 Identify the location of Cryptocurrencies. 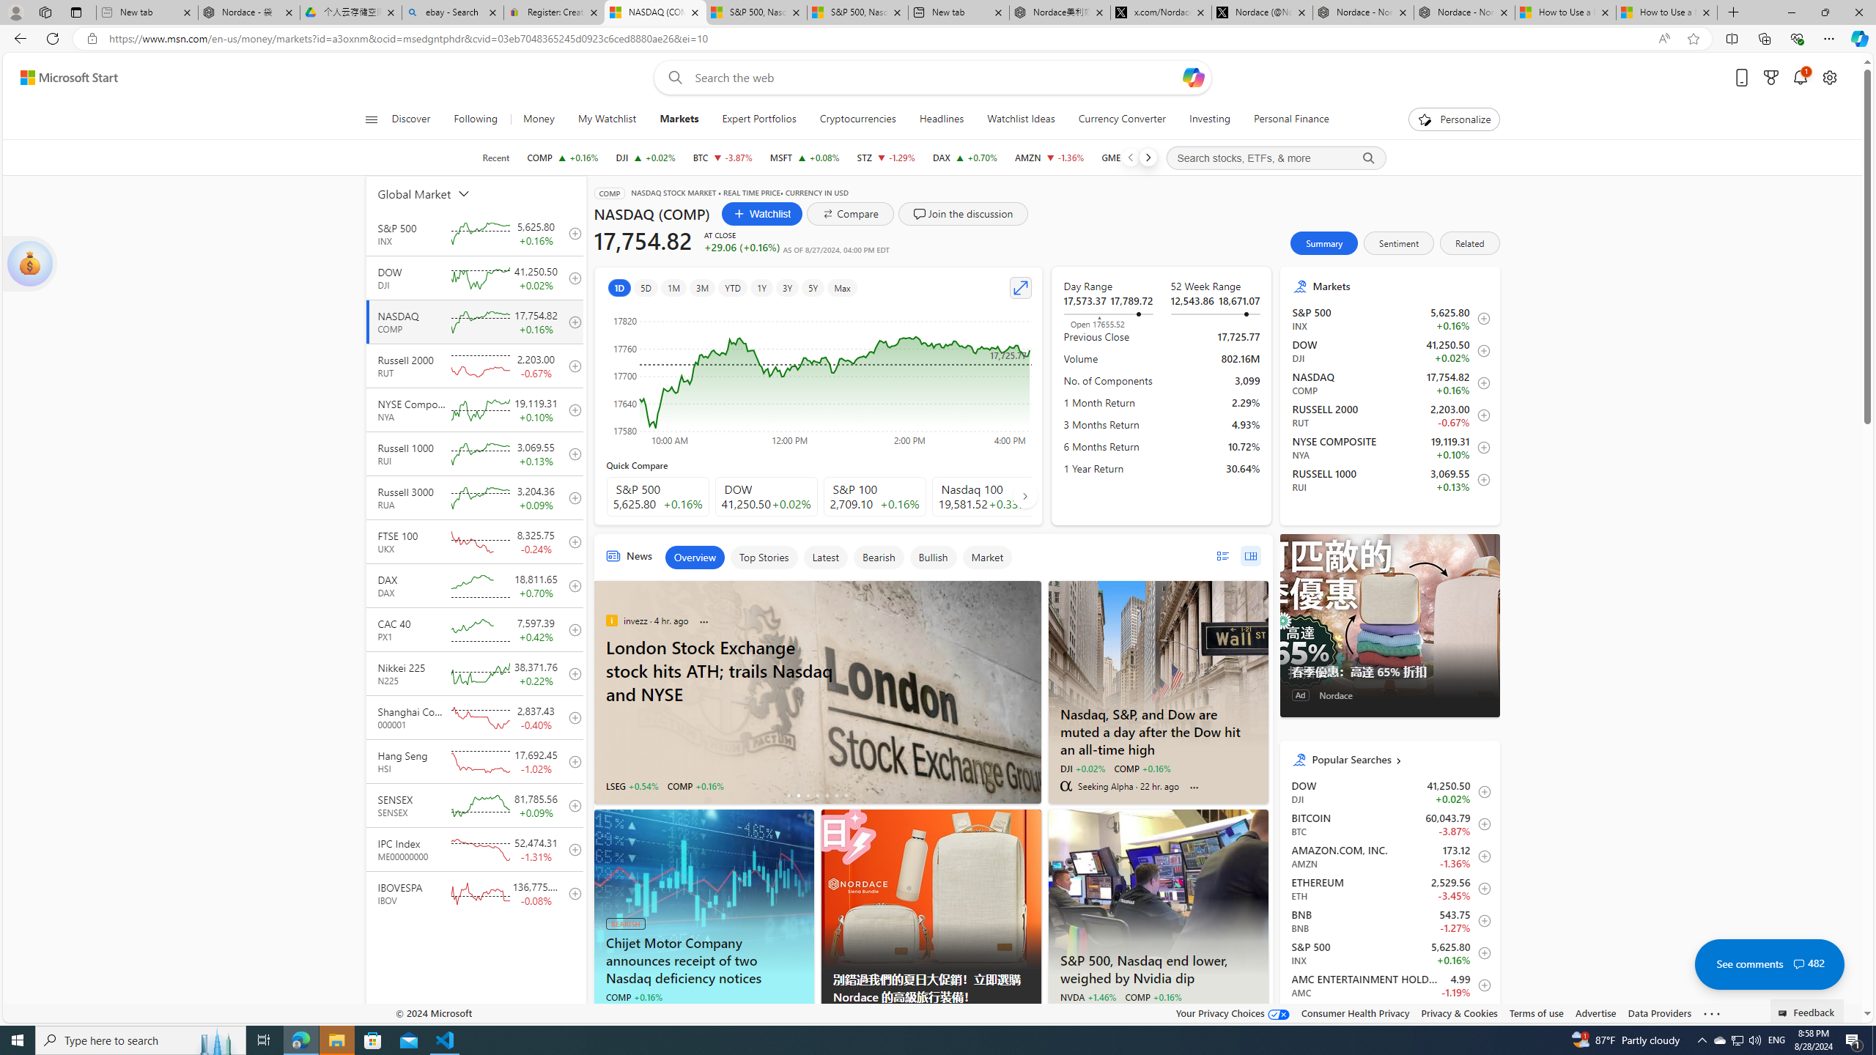
(857, 119).